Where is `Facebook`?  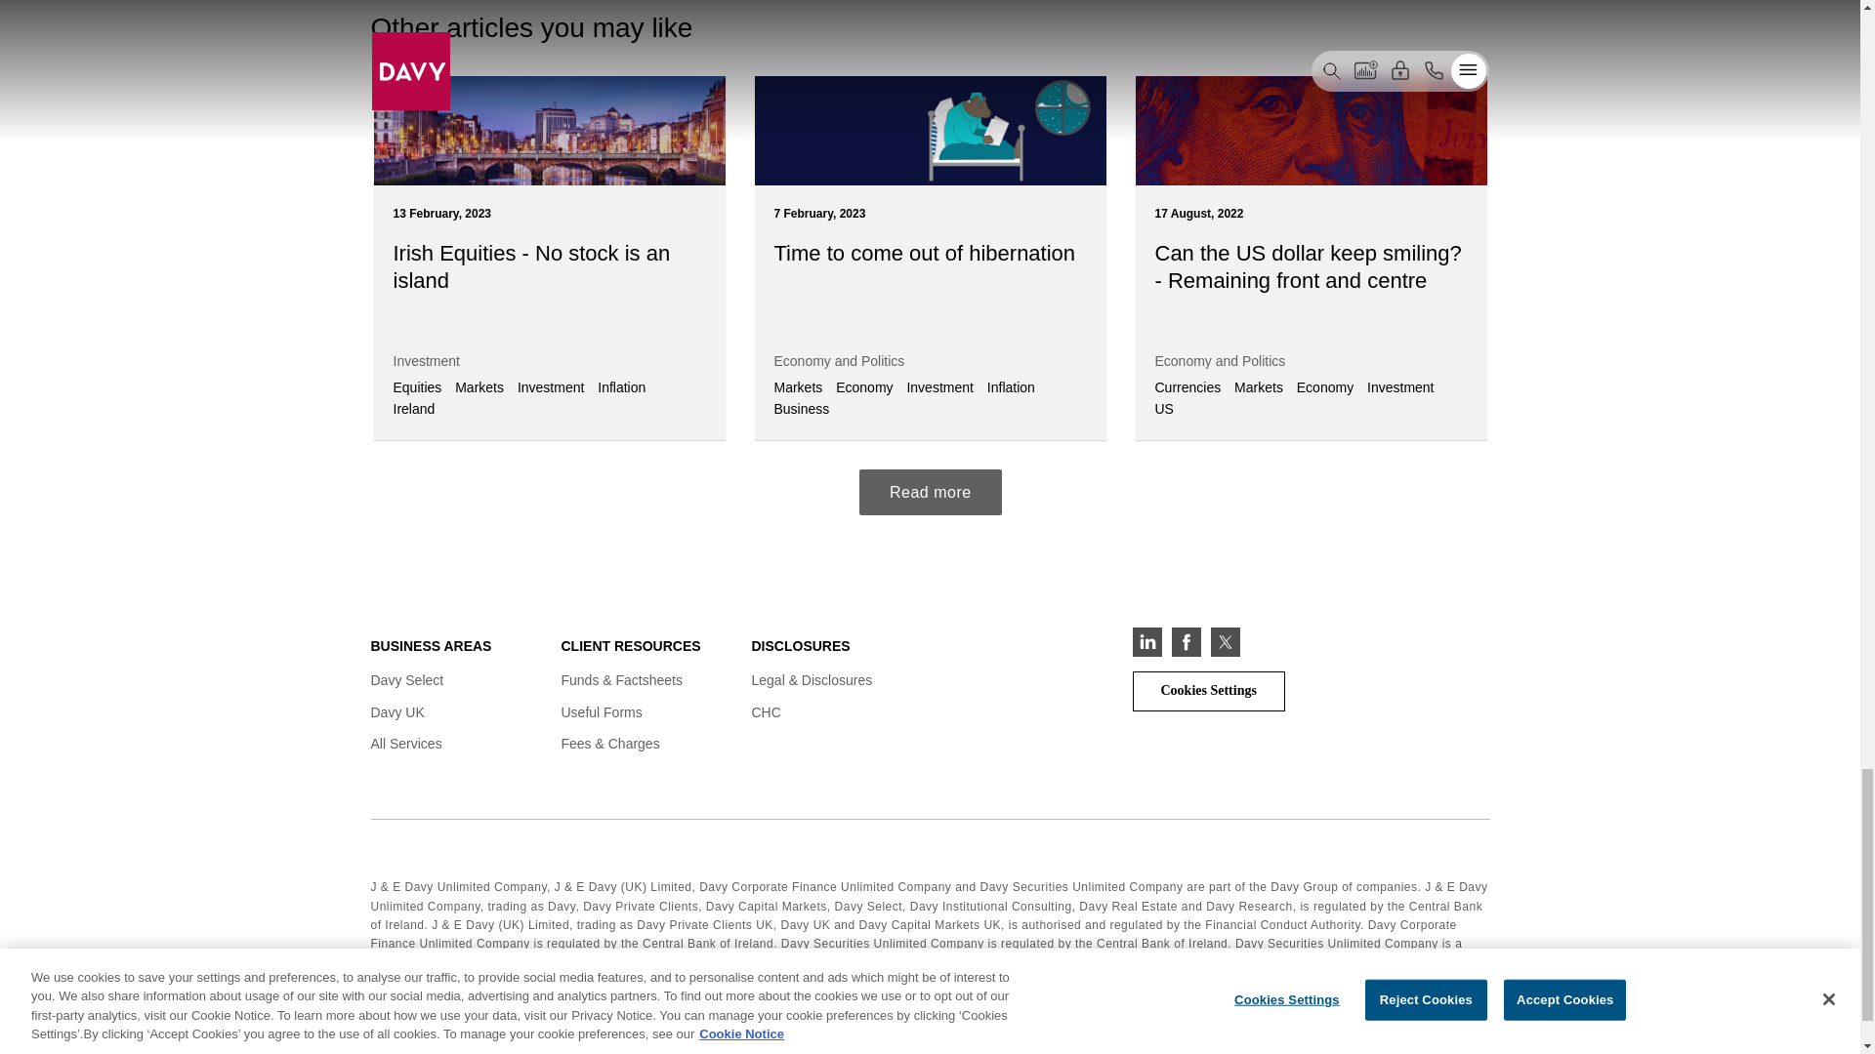
Facebook is located at coordinates (1187, 641).